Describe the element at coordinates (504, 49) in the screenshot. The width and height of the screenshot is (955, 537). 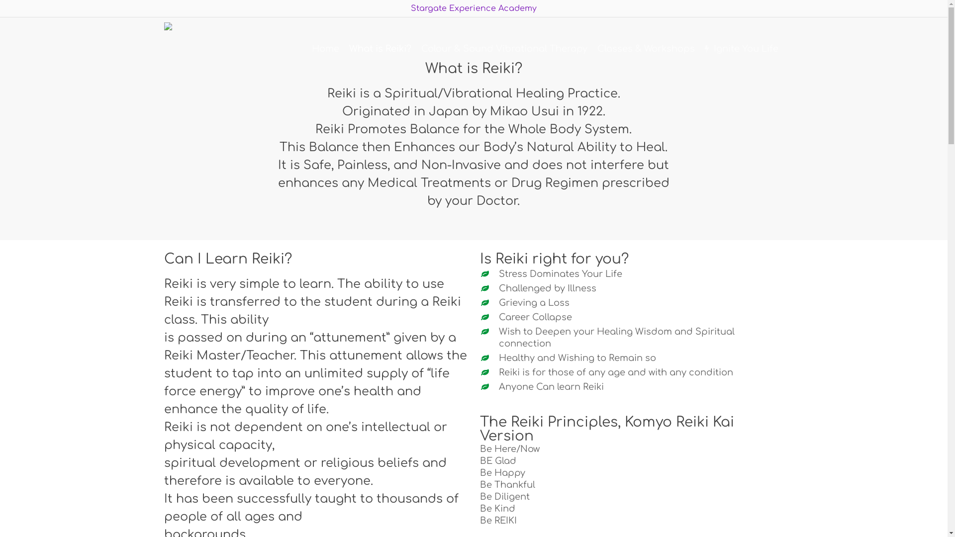
I see `Colour & Sound Vibrational Therapy` at that location.